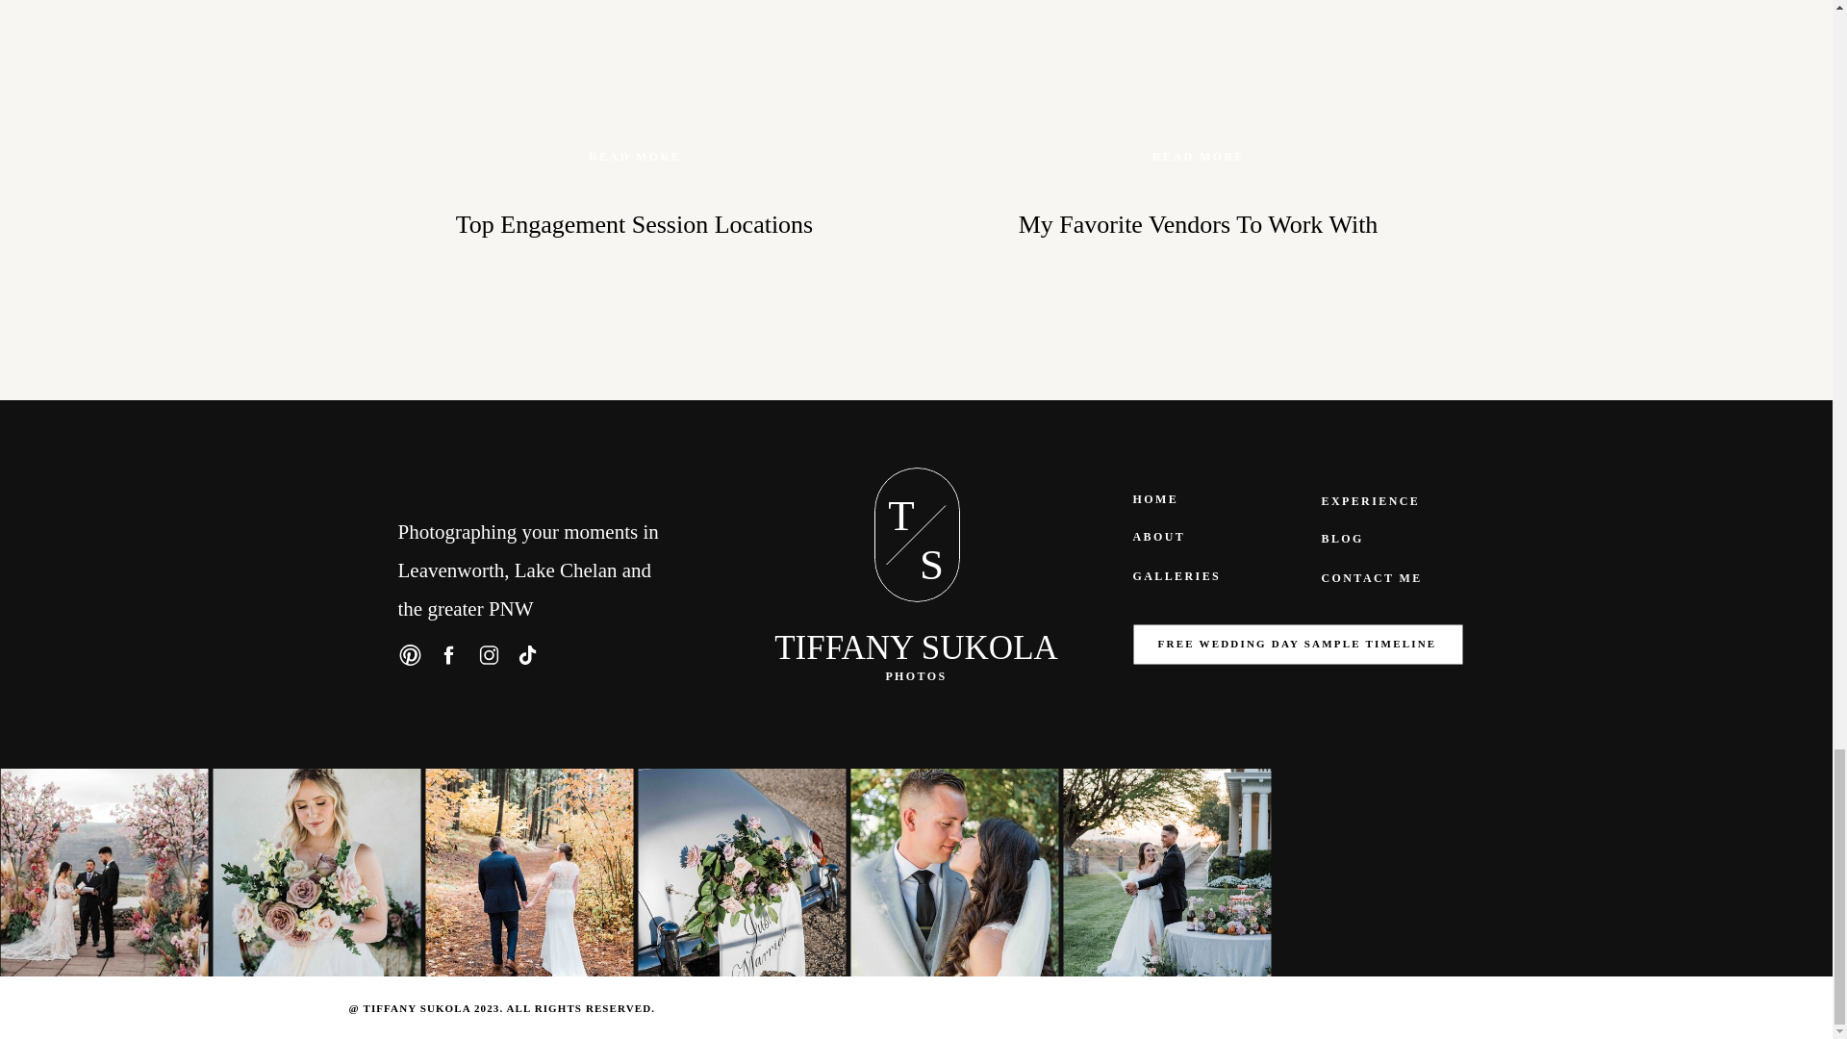  Describe the element at coordinates (741, 873) in the screenshot. I see `Moore Mansion wedding photos-122` at that location.